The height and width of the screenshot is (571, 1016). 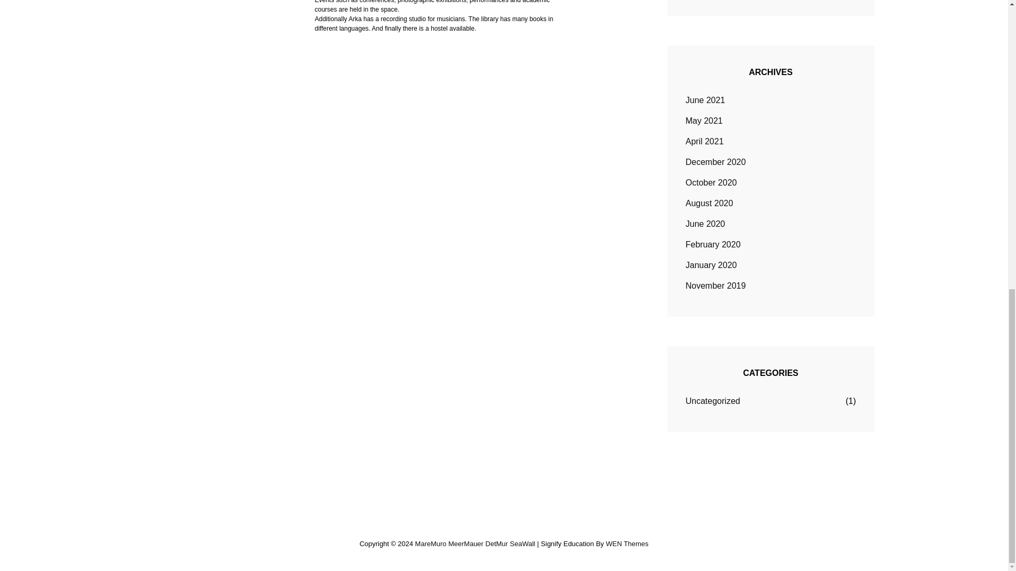 I want to click on February 2020, so click(x=713, y=245).